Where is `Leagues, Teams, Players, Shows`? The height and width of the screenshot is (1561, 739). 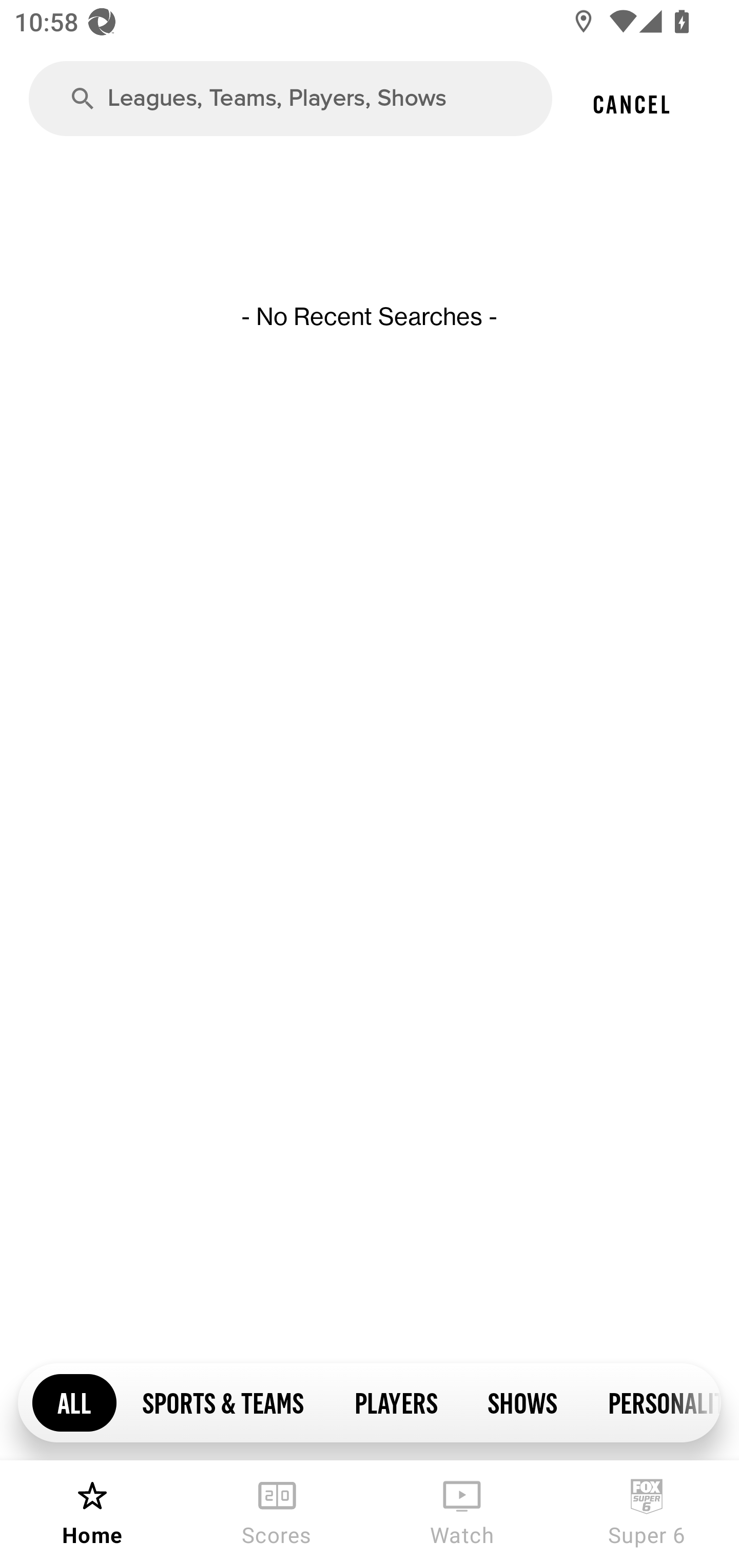
Leagues, Teams, Players, Shows is located at coordinates (290, 98).